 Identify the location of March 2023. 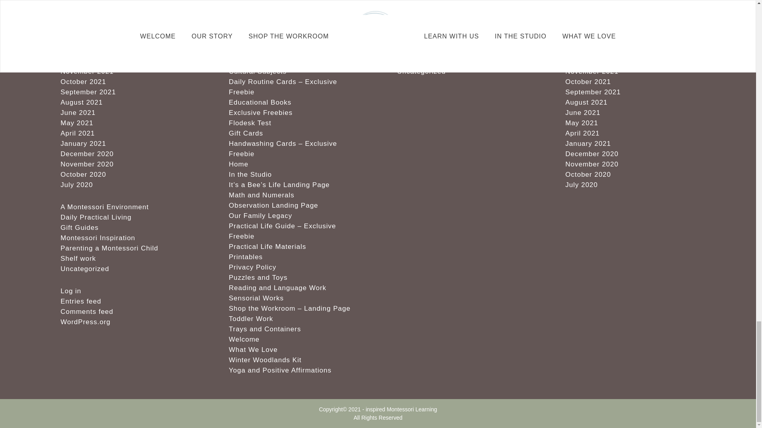
(80, 40).